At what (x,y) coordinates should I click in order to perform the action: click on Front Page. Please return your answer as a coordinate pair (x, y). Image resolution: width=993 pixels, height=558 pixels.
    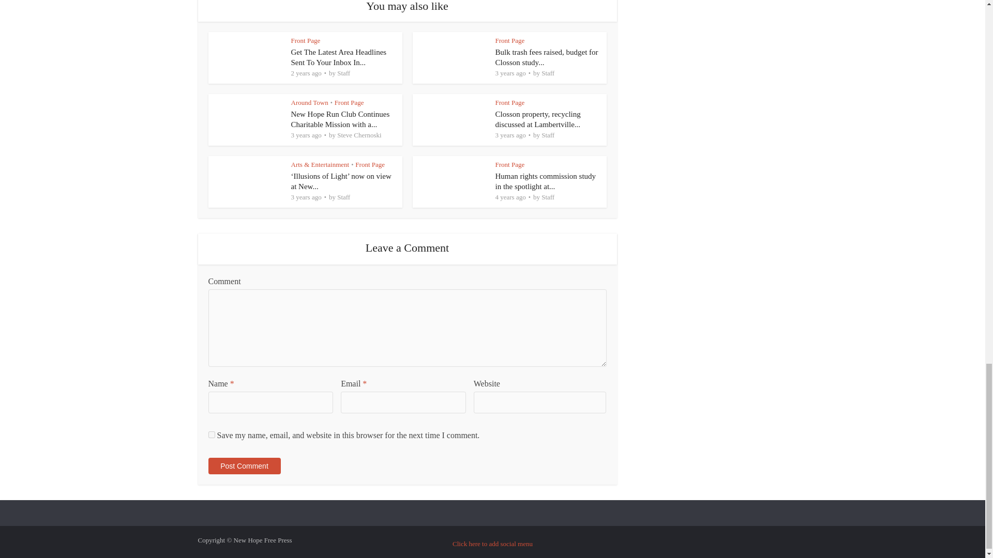
    Looking at the image, I should click on (510, 40).